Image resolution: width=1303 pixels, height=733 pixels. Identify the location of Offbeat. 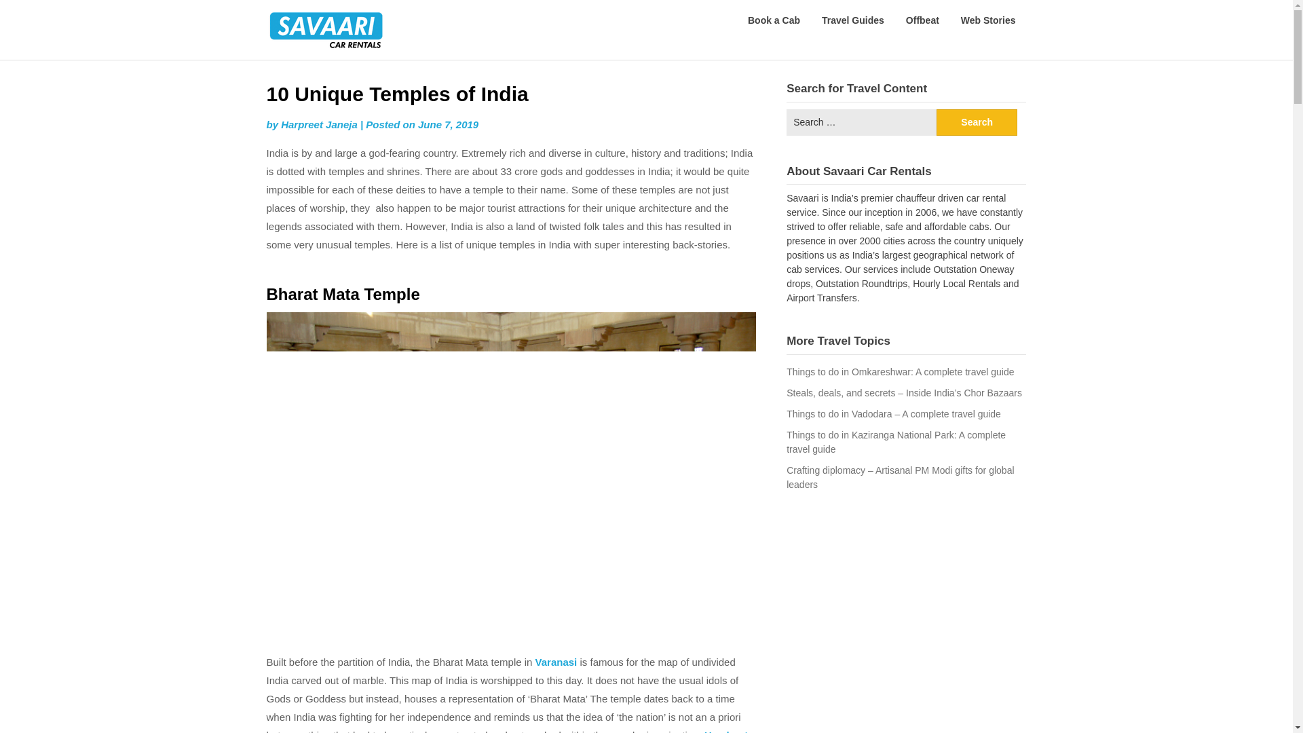
(922, 20).